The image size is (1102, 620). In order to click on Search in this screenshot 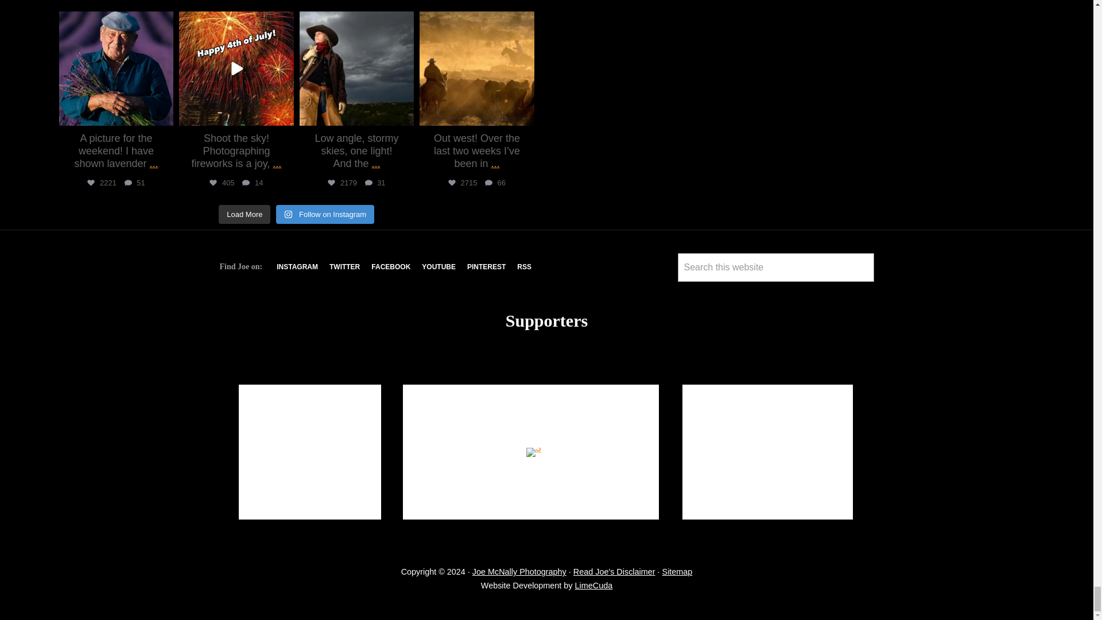, I will do `click(691, 292)`.